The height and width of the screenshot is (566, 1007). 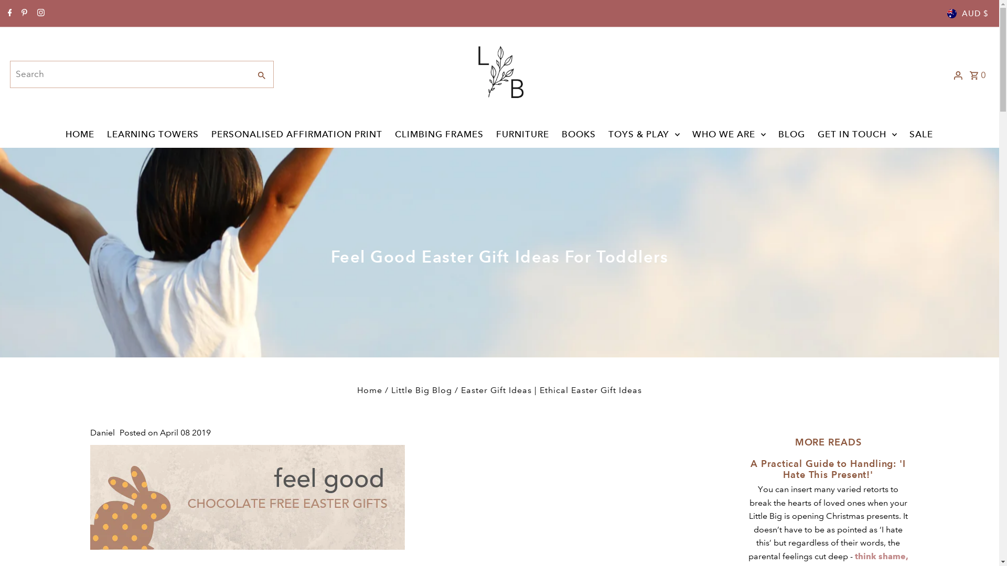 I want to click on WHO WE ARE, so click(x=729, y=135).